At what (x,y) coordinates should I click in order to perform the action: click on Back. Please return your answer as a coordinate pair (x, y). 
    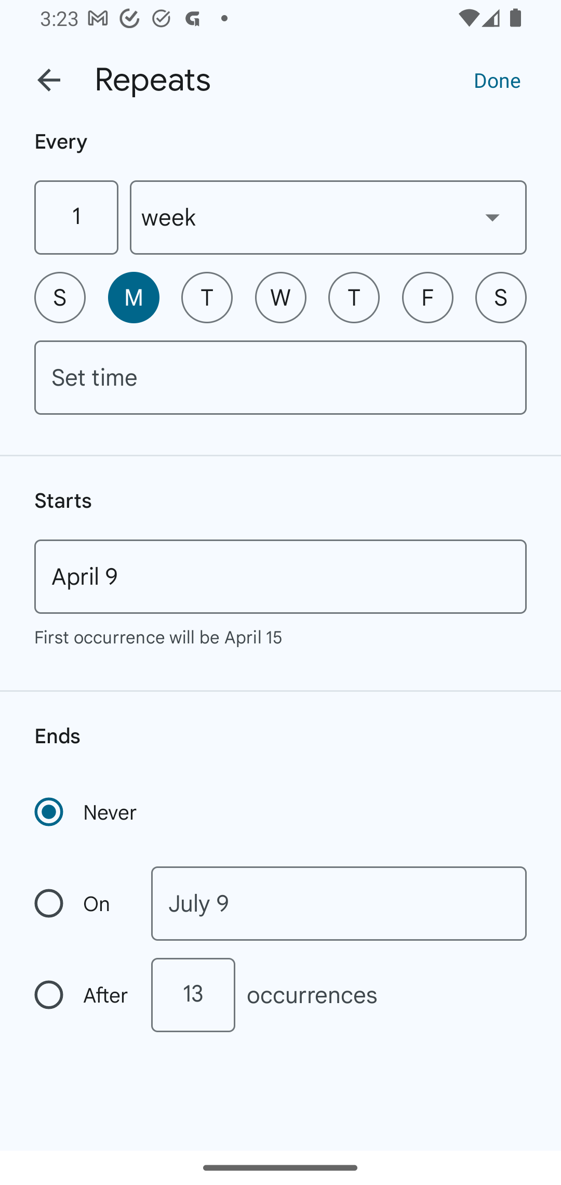
    Looking at the image, I should click on (49, 80).